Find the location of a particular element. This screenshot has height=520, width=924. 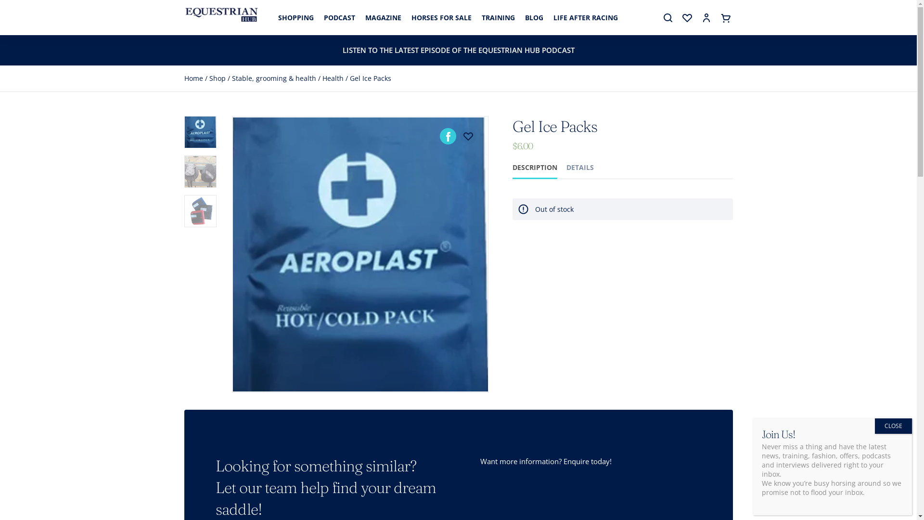

LIFE AFTER RACING is located at coordinates (586, 18).